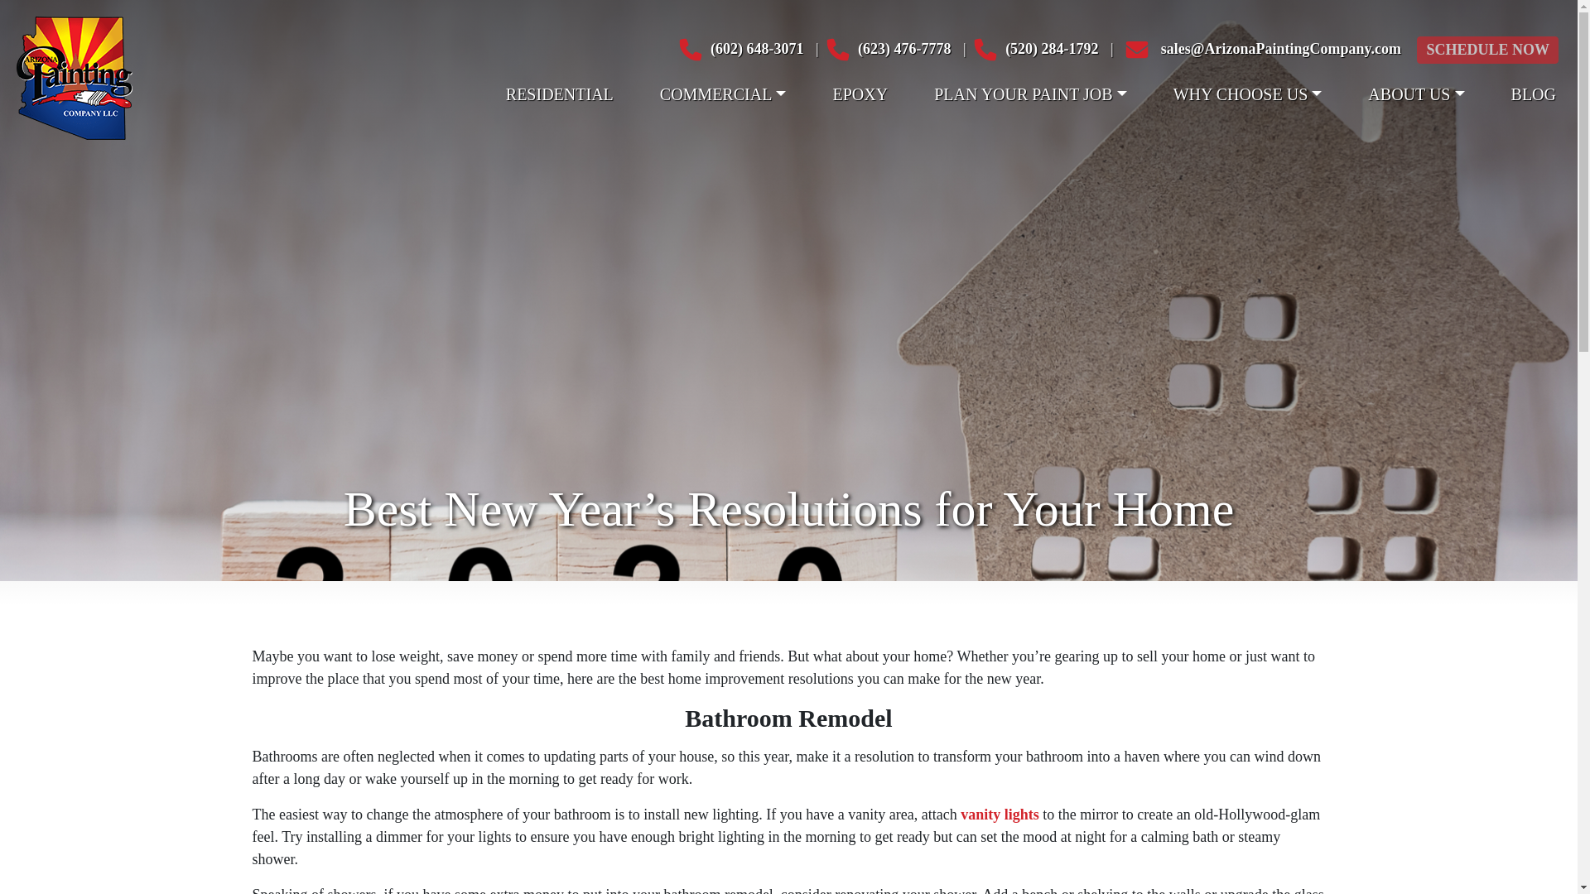 This screenshot has width=1590, height=894. Describe the element at coordinates (559, 94) in the screenshot. I see `RESIDENTIAL` at that location.